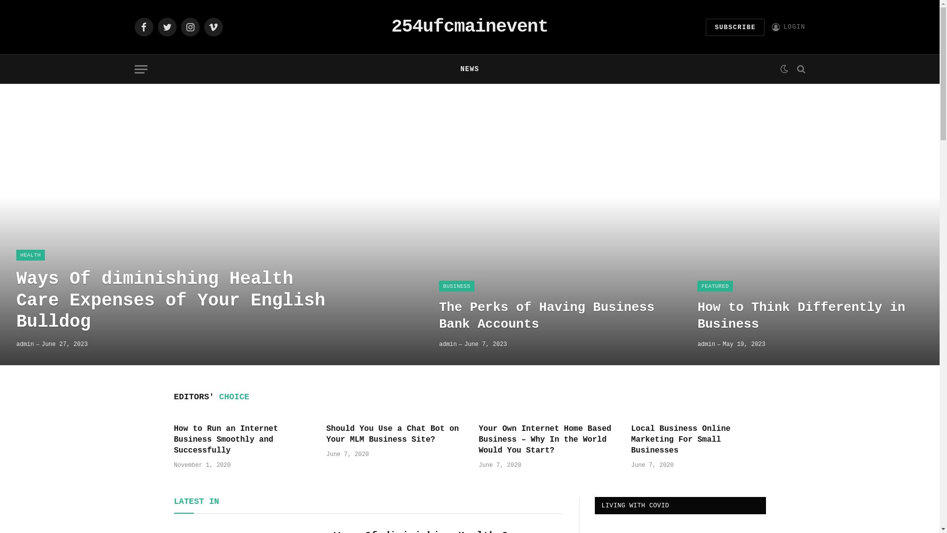 The height and width of the screenshot is (533, 947). Describe the element at coordinates (552, 316) in the screenshot. I see `The Perks of Having Business Bank Accounts` at that location.